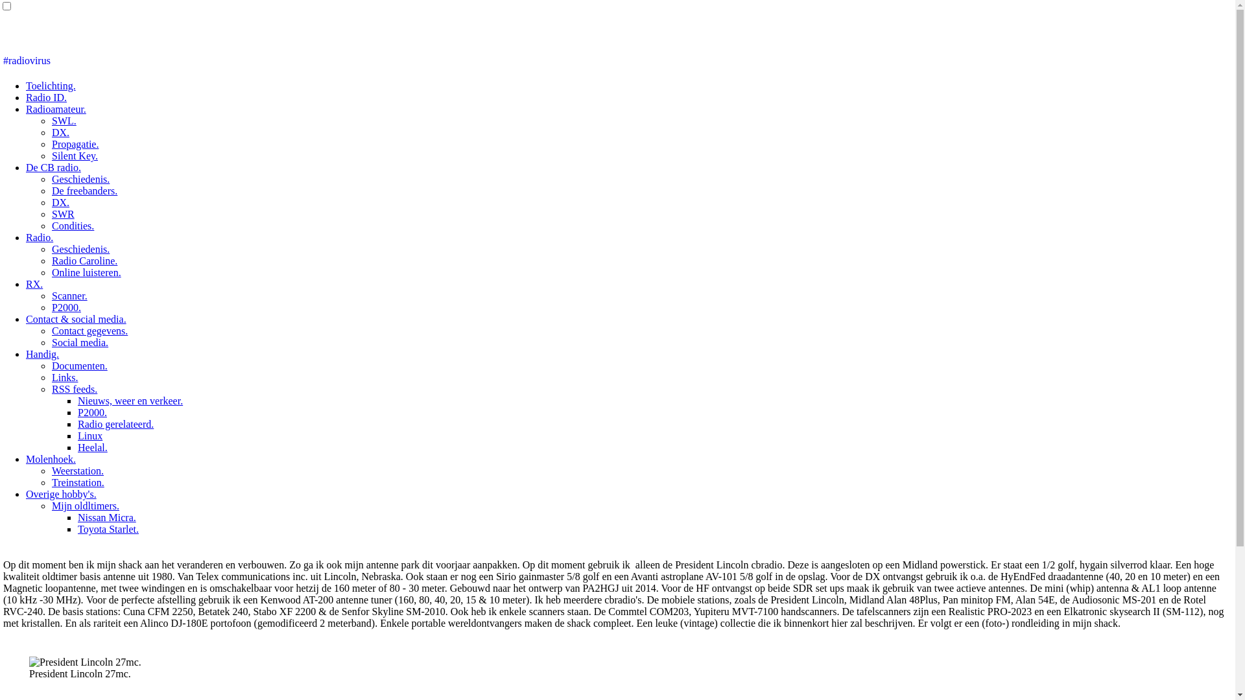  I want to click on Condities., so click(73, 226).